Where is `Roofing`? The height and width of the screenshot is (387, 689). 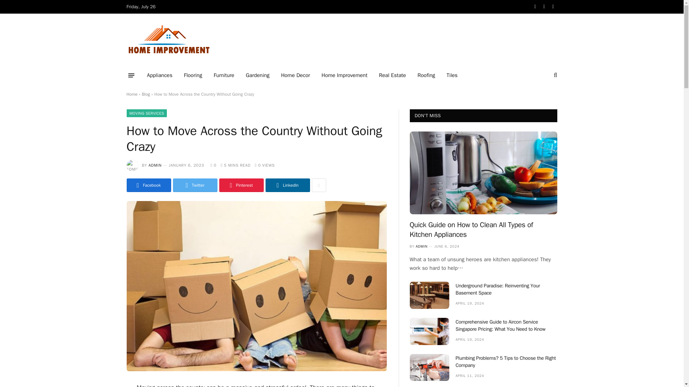
Roofing is located at coordinates (426, 75).